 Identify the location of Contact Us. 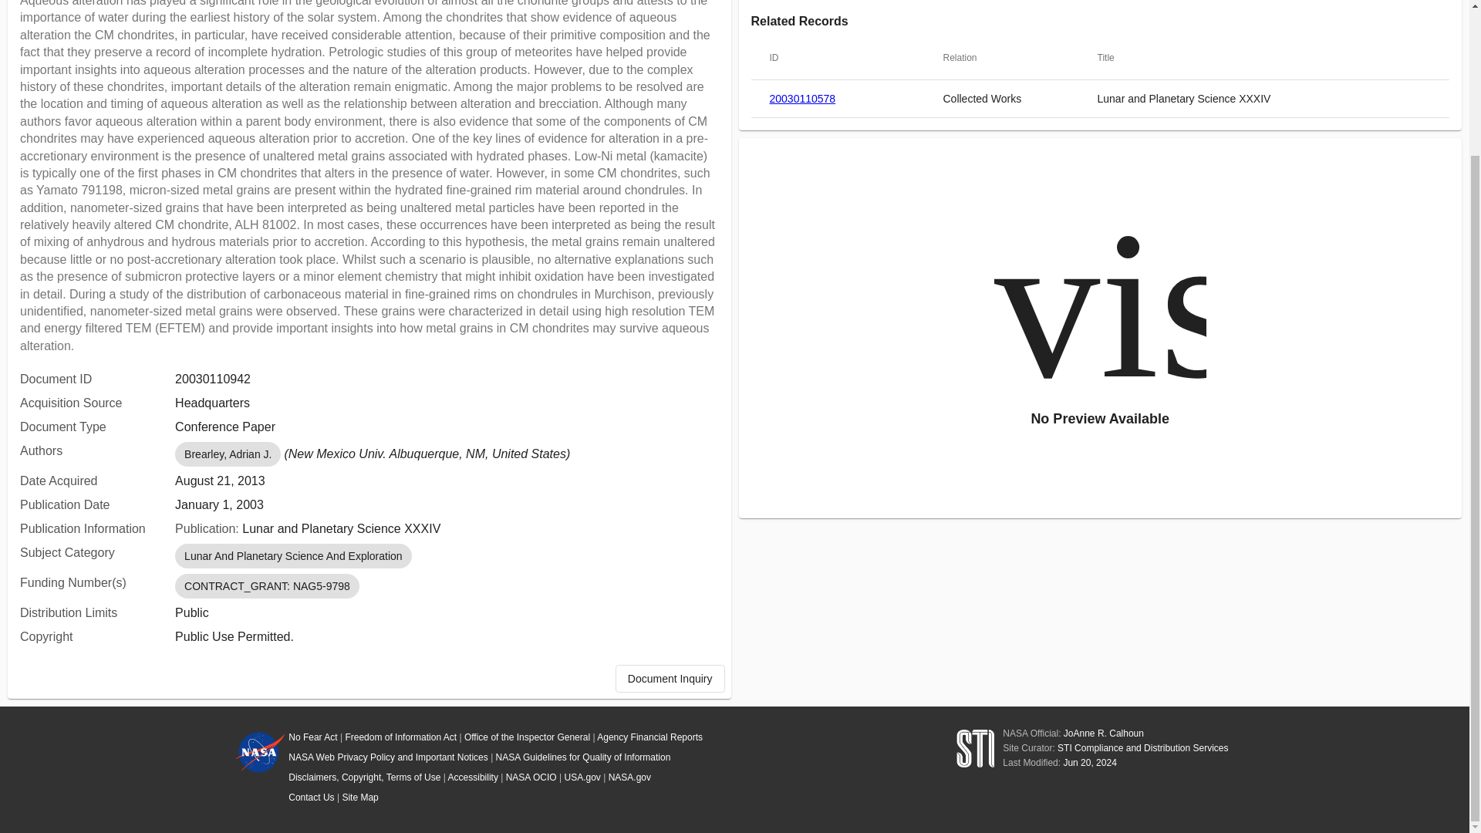
(312, 798).